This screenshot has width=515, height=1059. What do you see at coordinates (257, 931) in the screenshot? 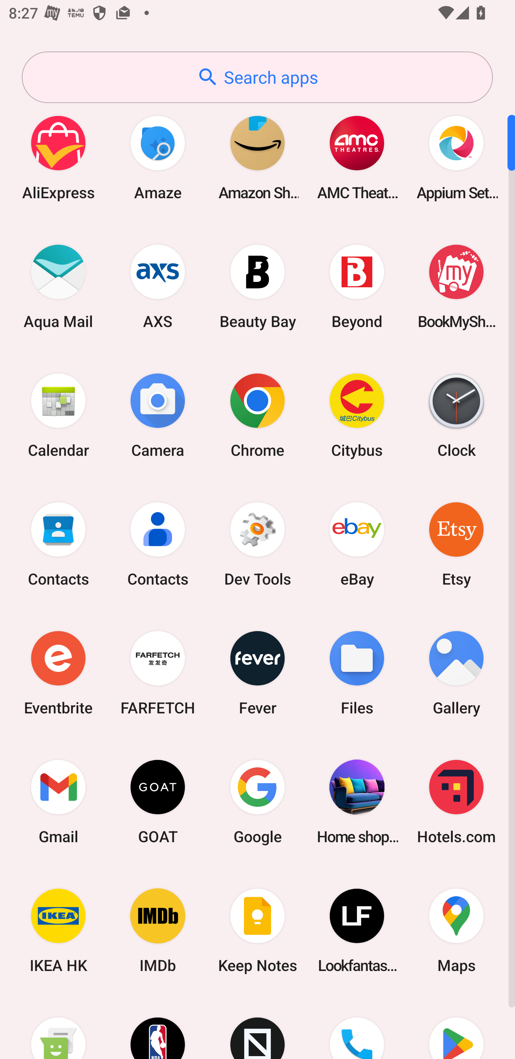
I see `Keep Notes` at bounding box center [257, 931].